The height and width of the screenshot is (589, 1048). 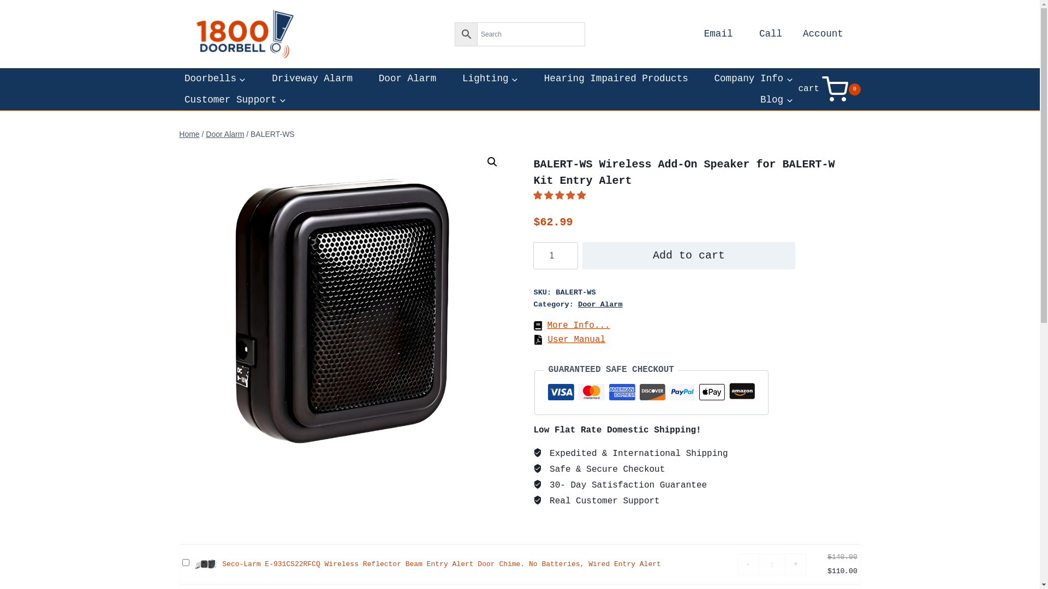 I want to click on Door Alarm, so click(x=407, y=79).